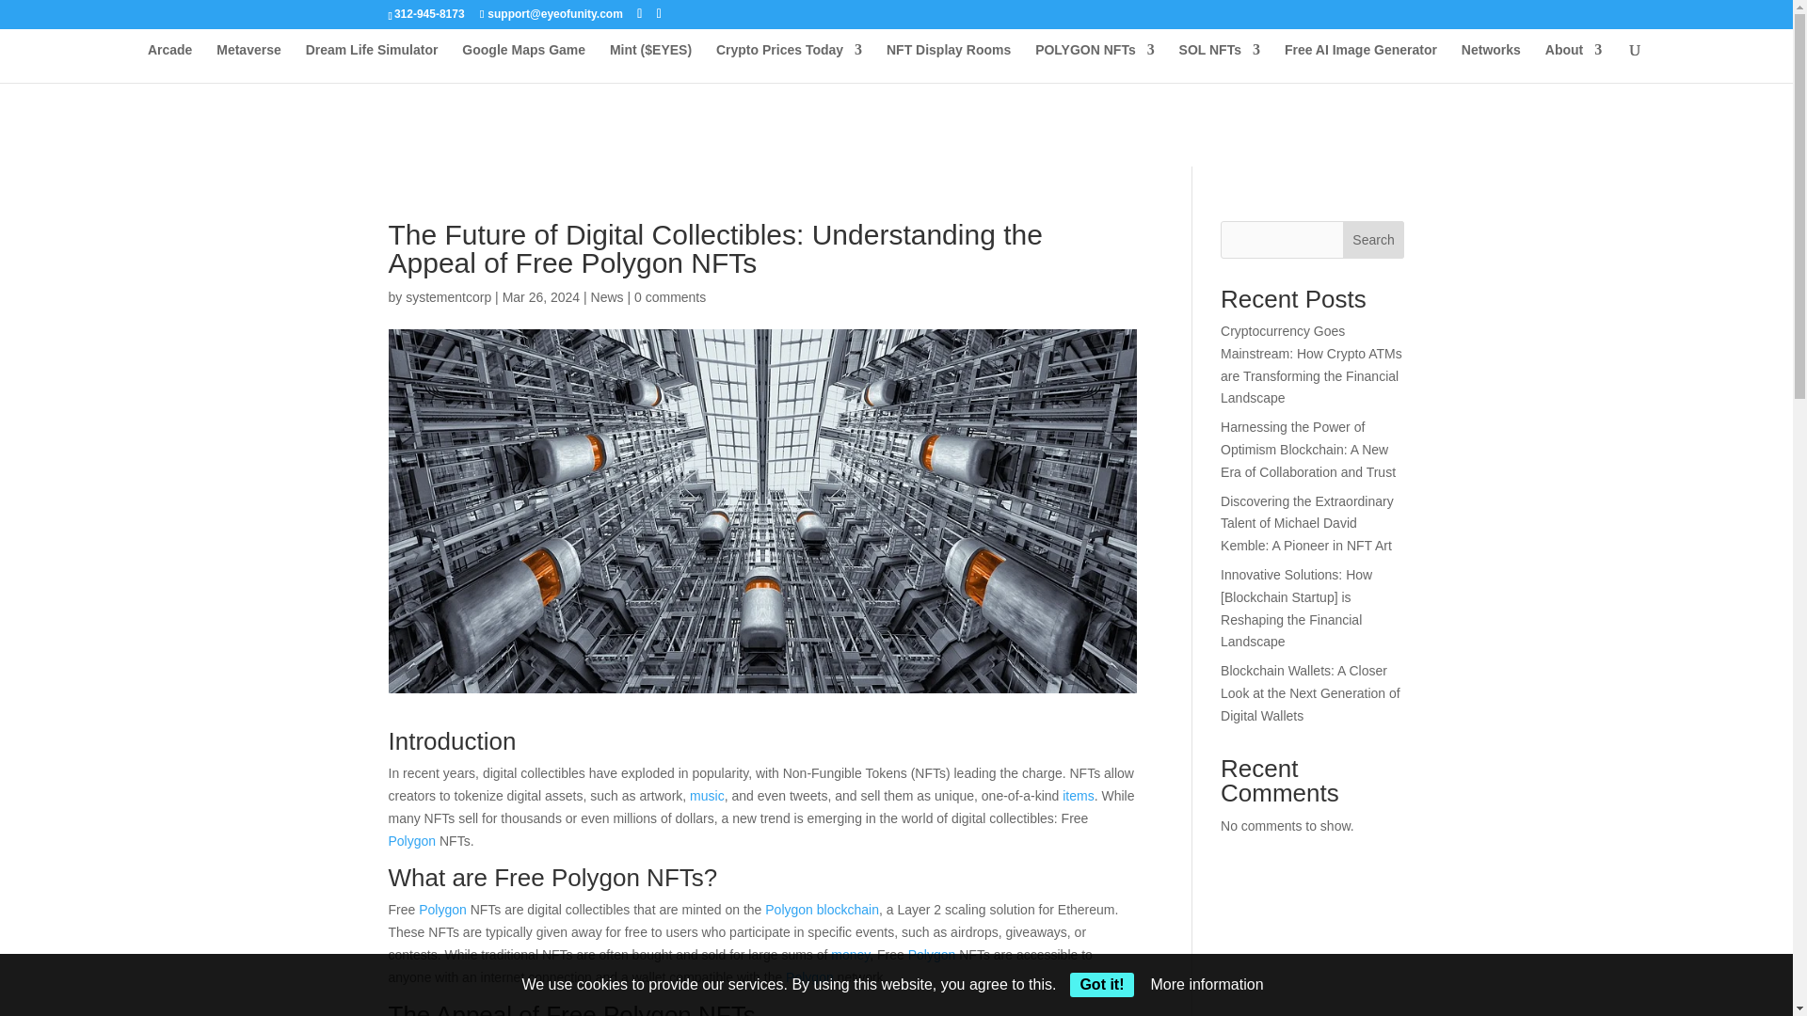 This screenshot has height=1016, width=1807. Describe the element at coordinates (1095, 62) in the screenshot. I see `POLYGON NFTs` at that location.